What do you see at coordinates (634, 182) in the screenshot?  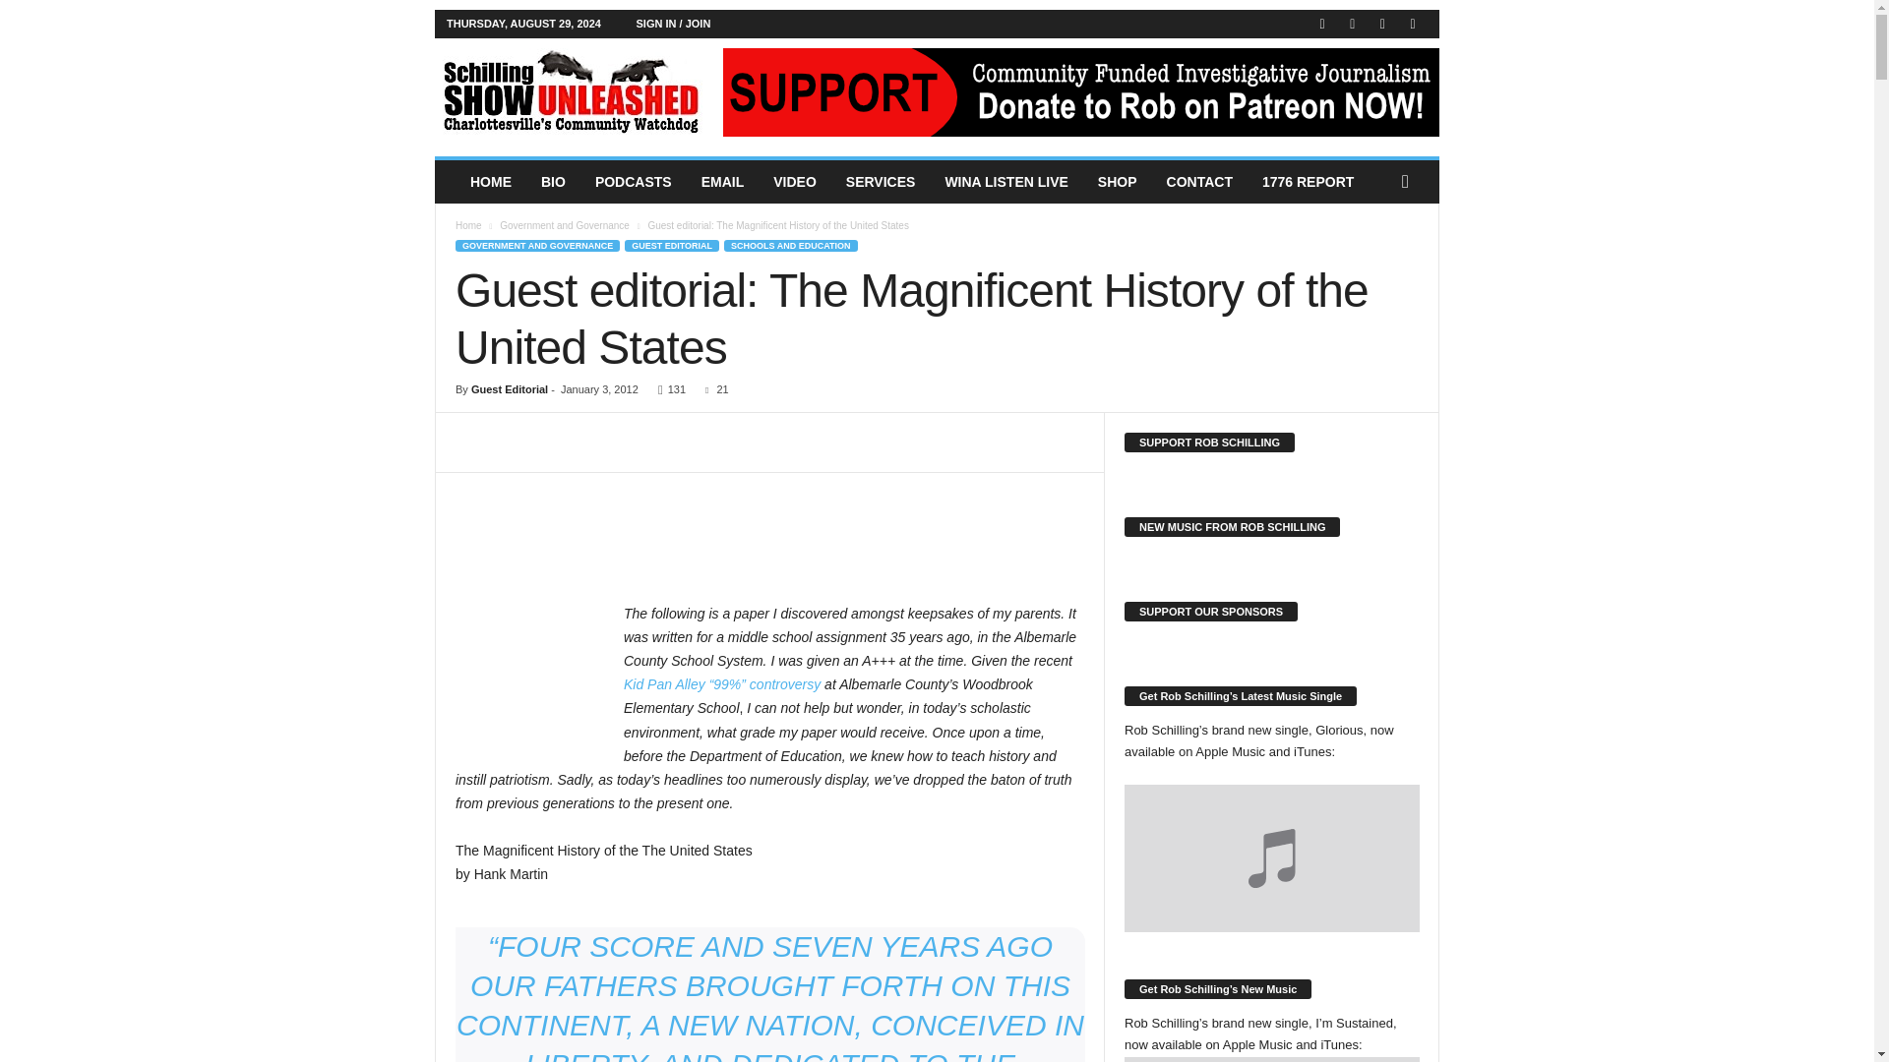 I see `PODCASTS` at bounding box center [634, 182].